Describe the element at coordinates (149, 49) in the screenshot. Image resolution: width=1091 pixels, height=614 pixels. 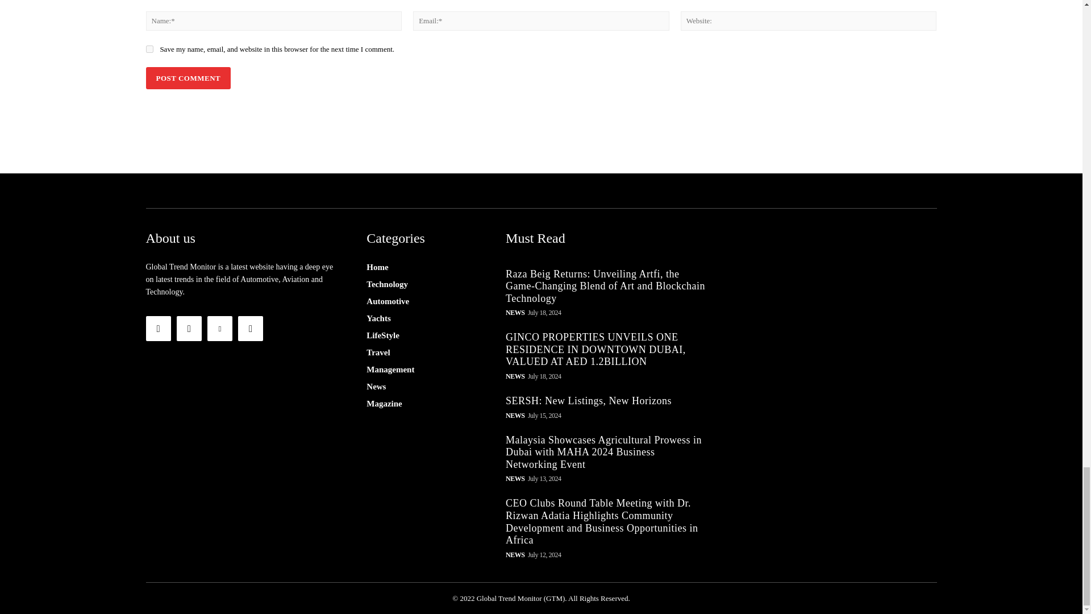
I see `yes` at that location.